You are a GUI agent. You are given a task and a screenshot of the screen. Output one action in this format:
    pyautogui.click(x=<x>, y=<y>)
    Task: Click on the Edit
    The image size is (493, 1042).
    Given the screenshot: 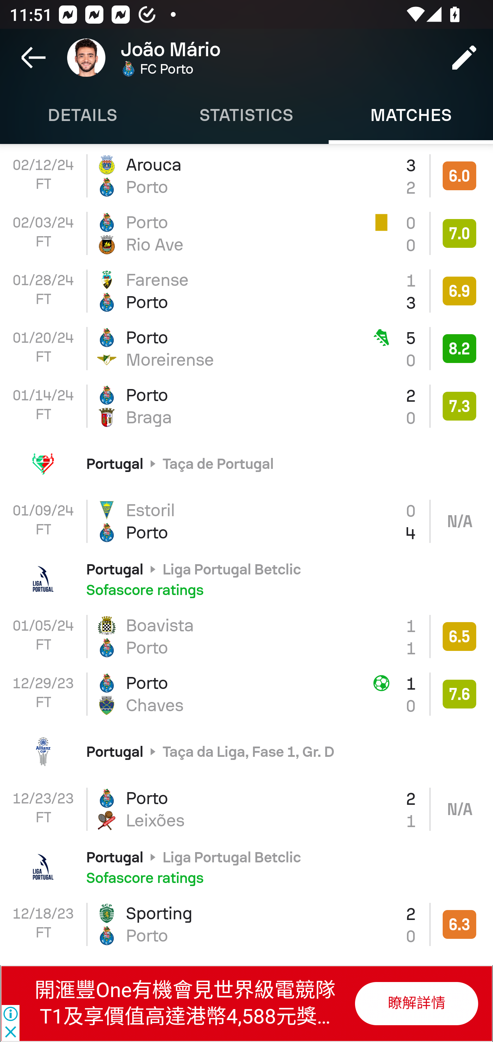 What is the action you would take?
    pyautogui.click(x=464, y=58)
    